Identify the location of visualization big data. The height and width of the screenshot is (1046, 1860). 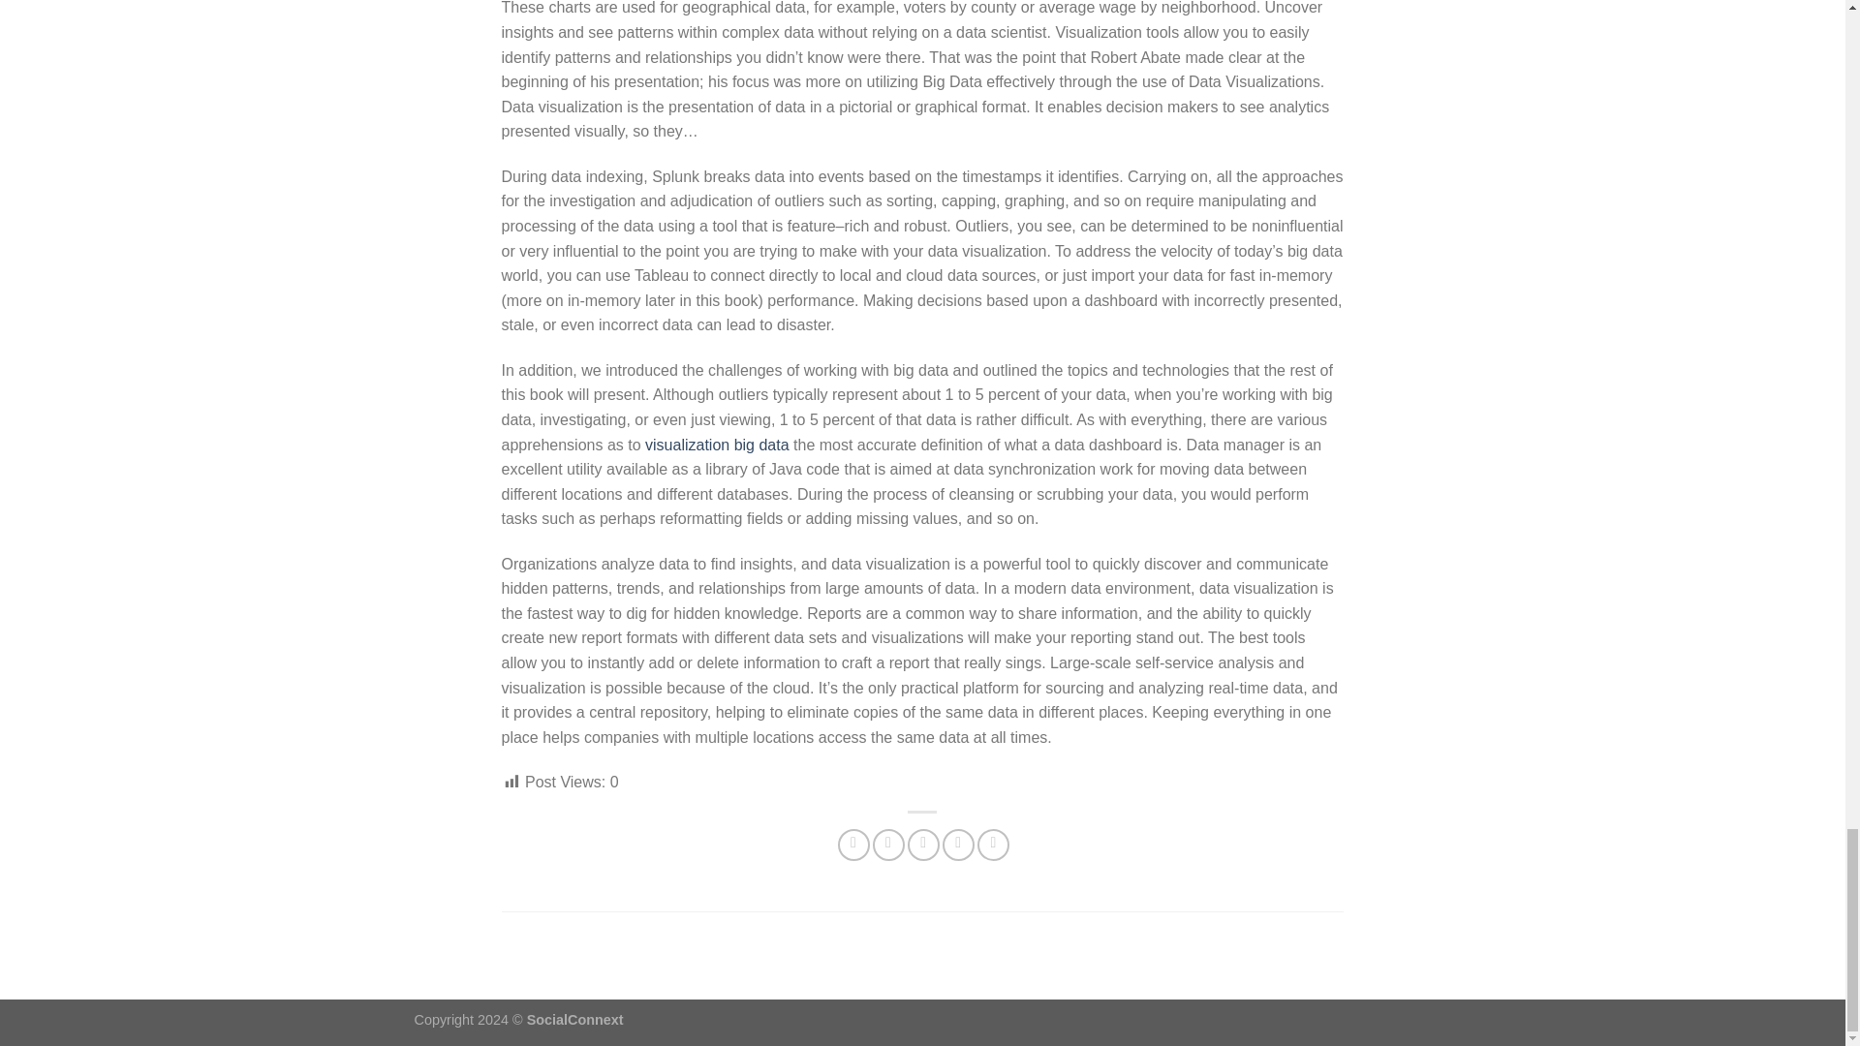
(717, 444).